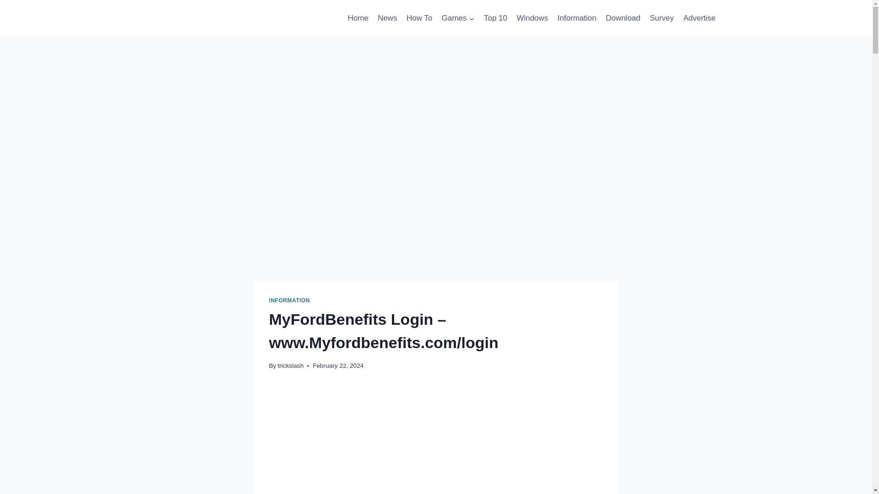 Image resolution: width=879 pixels, height=494 pixels. I want to click on trickslash, so click(291, 365).